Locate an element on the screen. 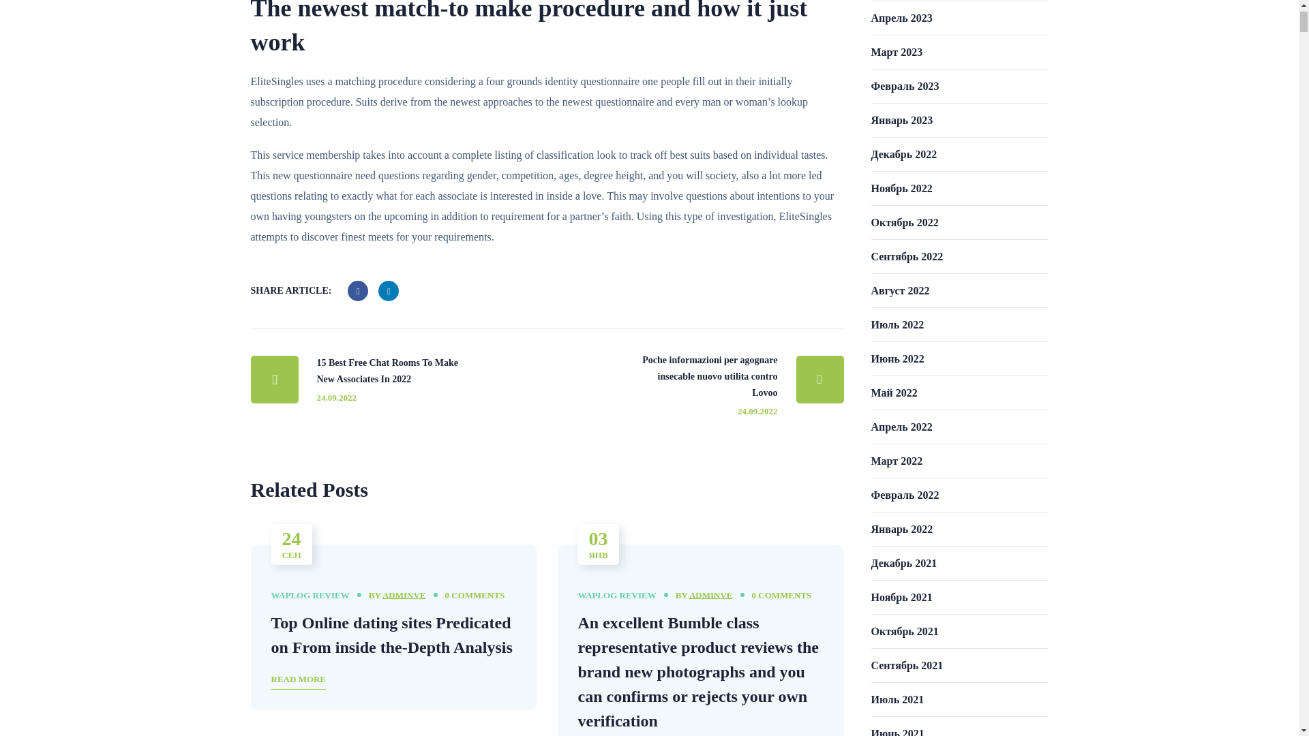 This screenshot has height=736, width=1309. WAPLOG REVIEW is located at coordinates (310, 596).